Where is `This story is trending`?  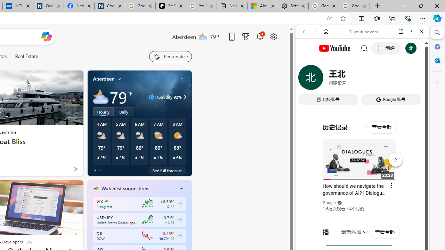
This story is trending is located at coordinates (62, 170).